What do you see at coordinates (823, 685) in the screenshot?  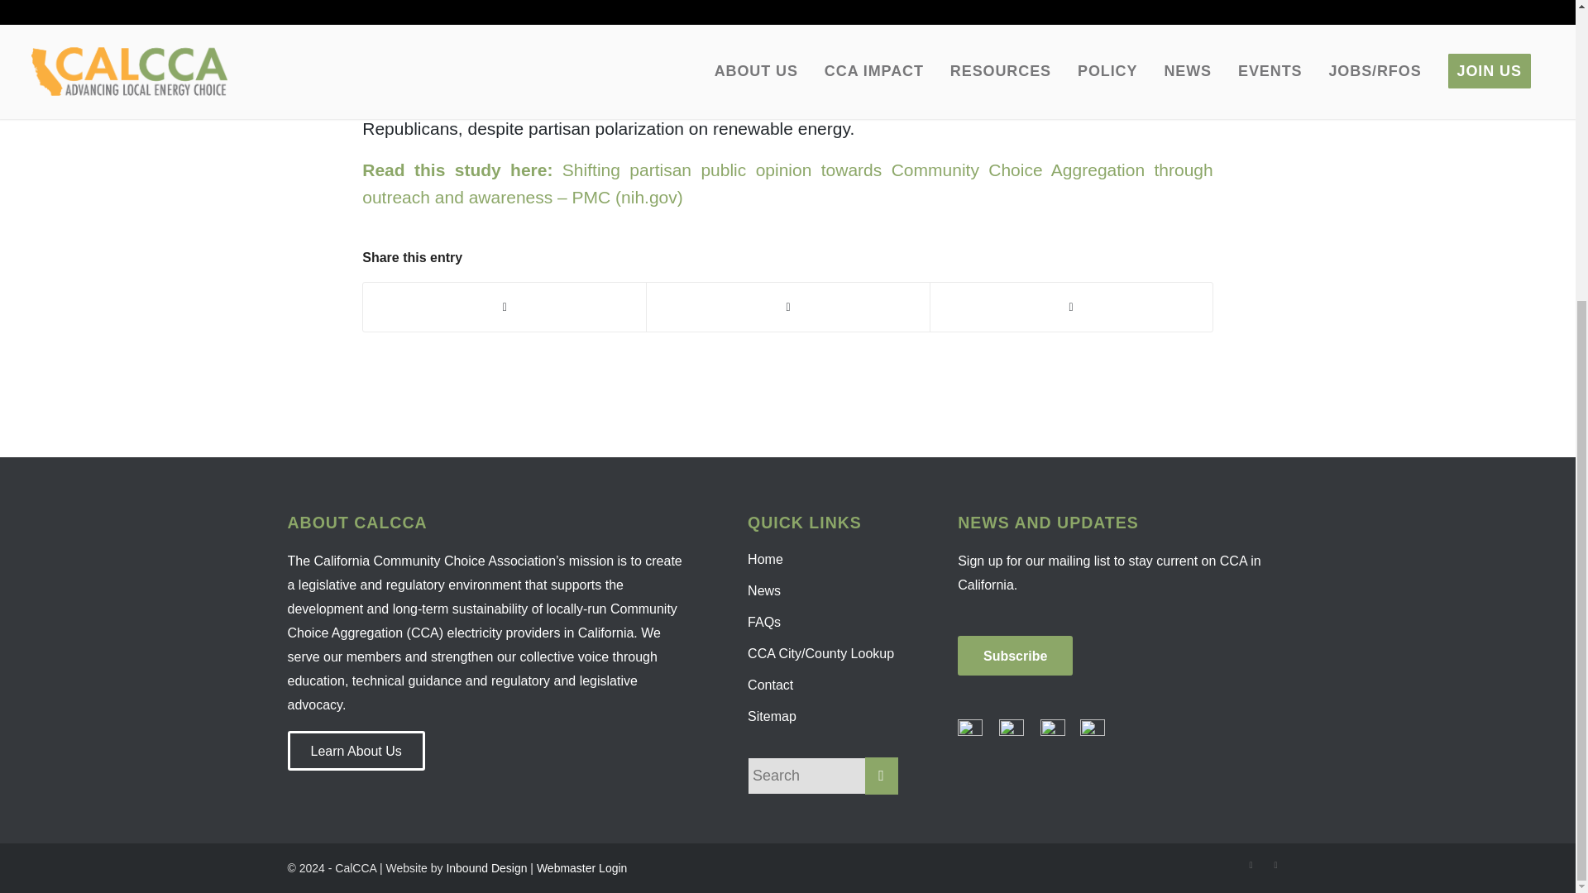 I see `Contact` at bounding box center [823, 685].